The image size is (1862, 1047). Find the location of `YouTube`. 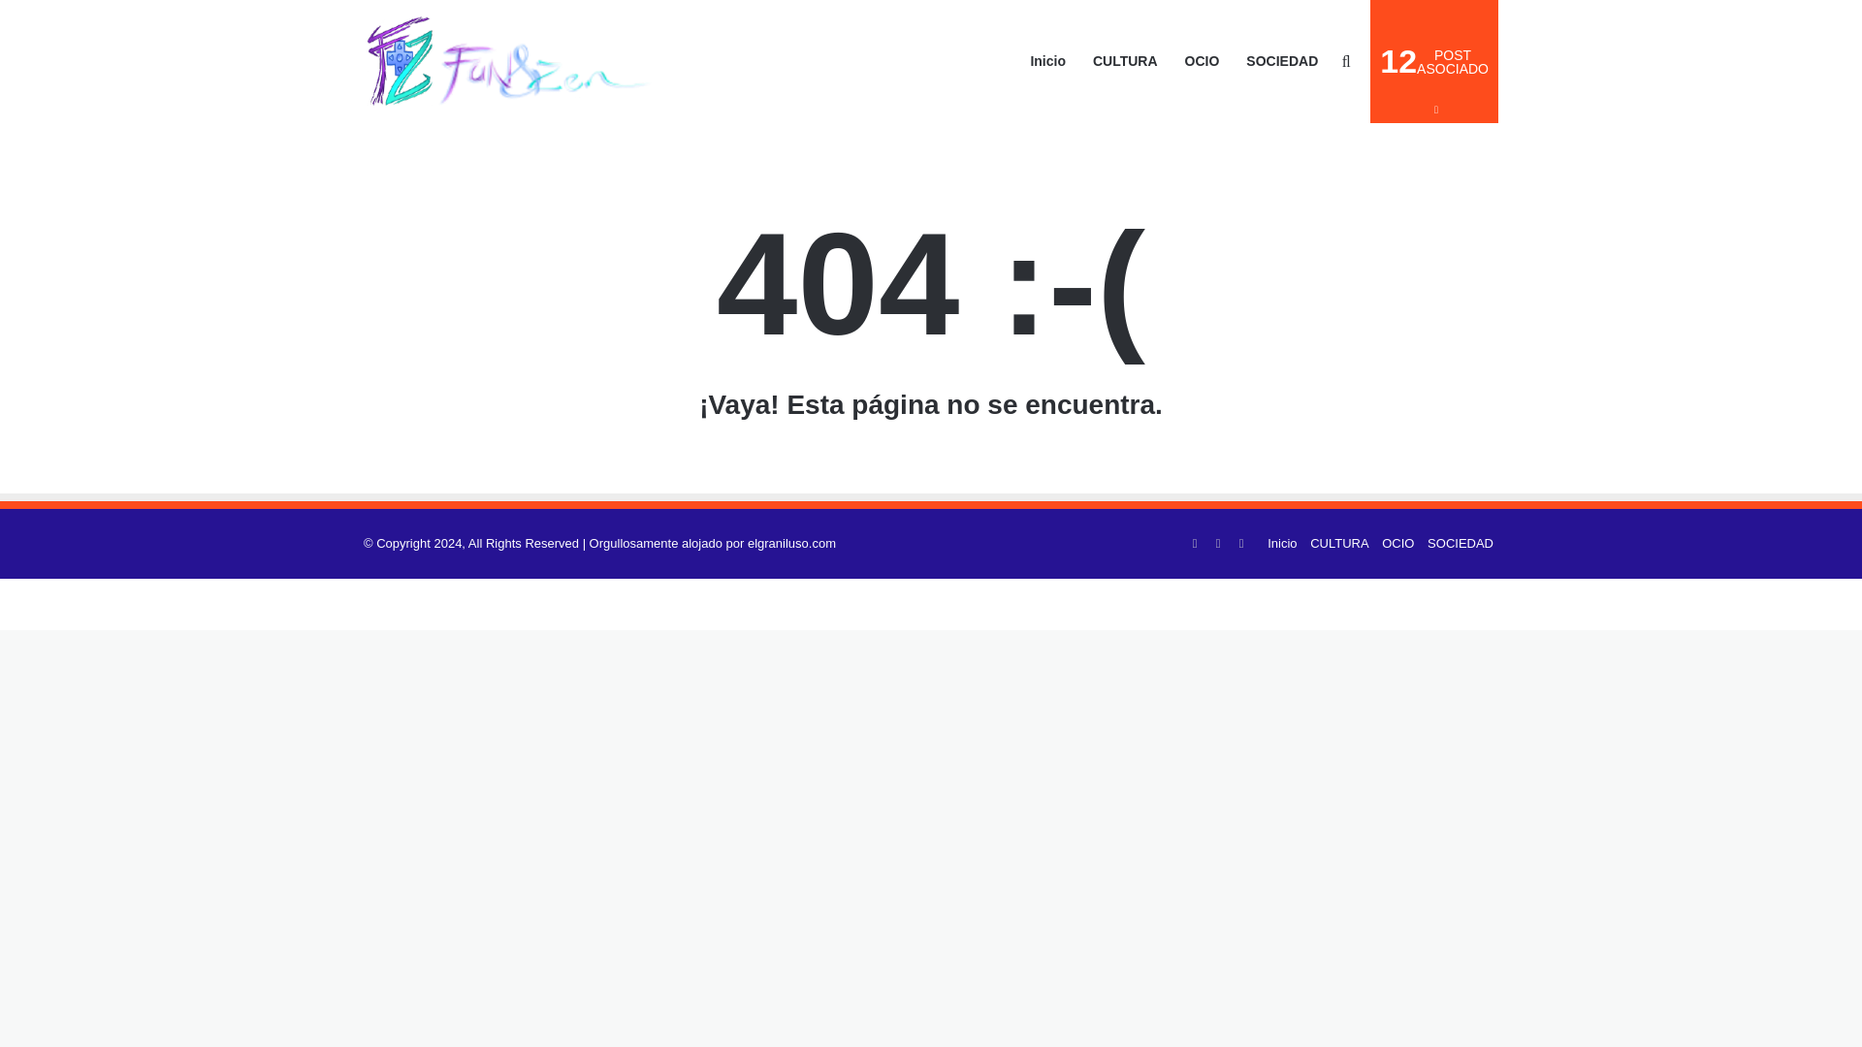

YouTube is located at coordinates (1434, 62).